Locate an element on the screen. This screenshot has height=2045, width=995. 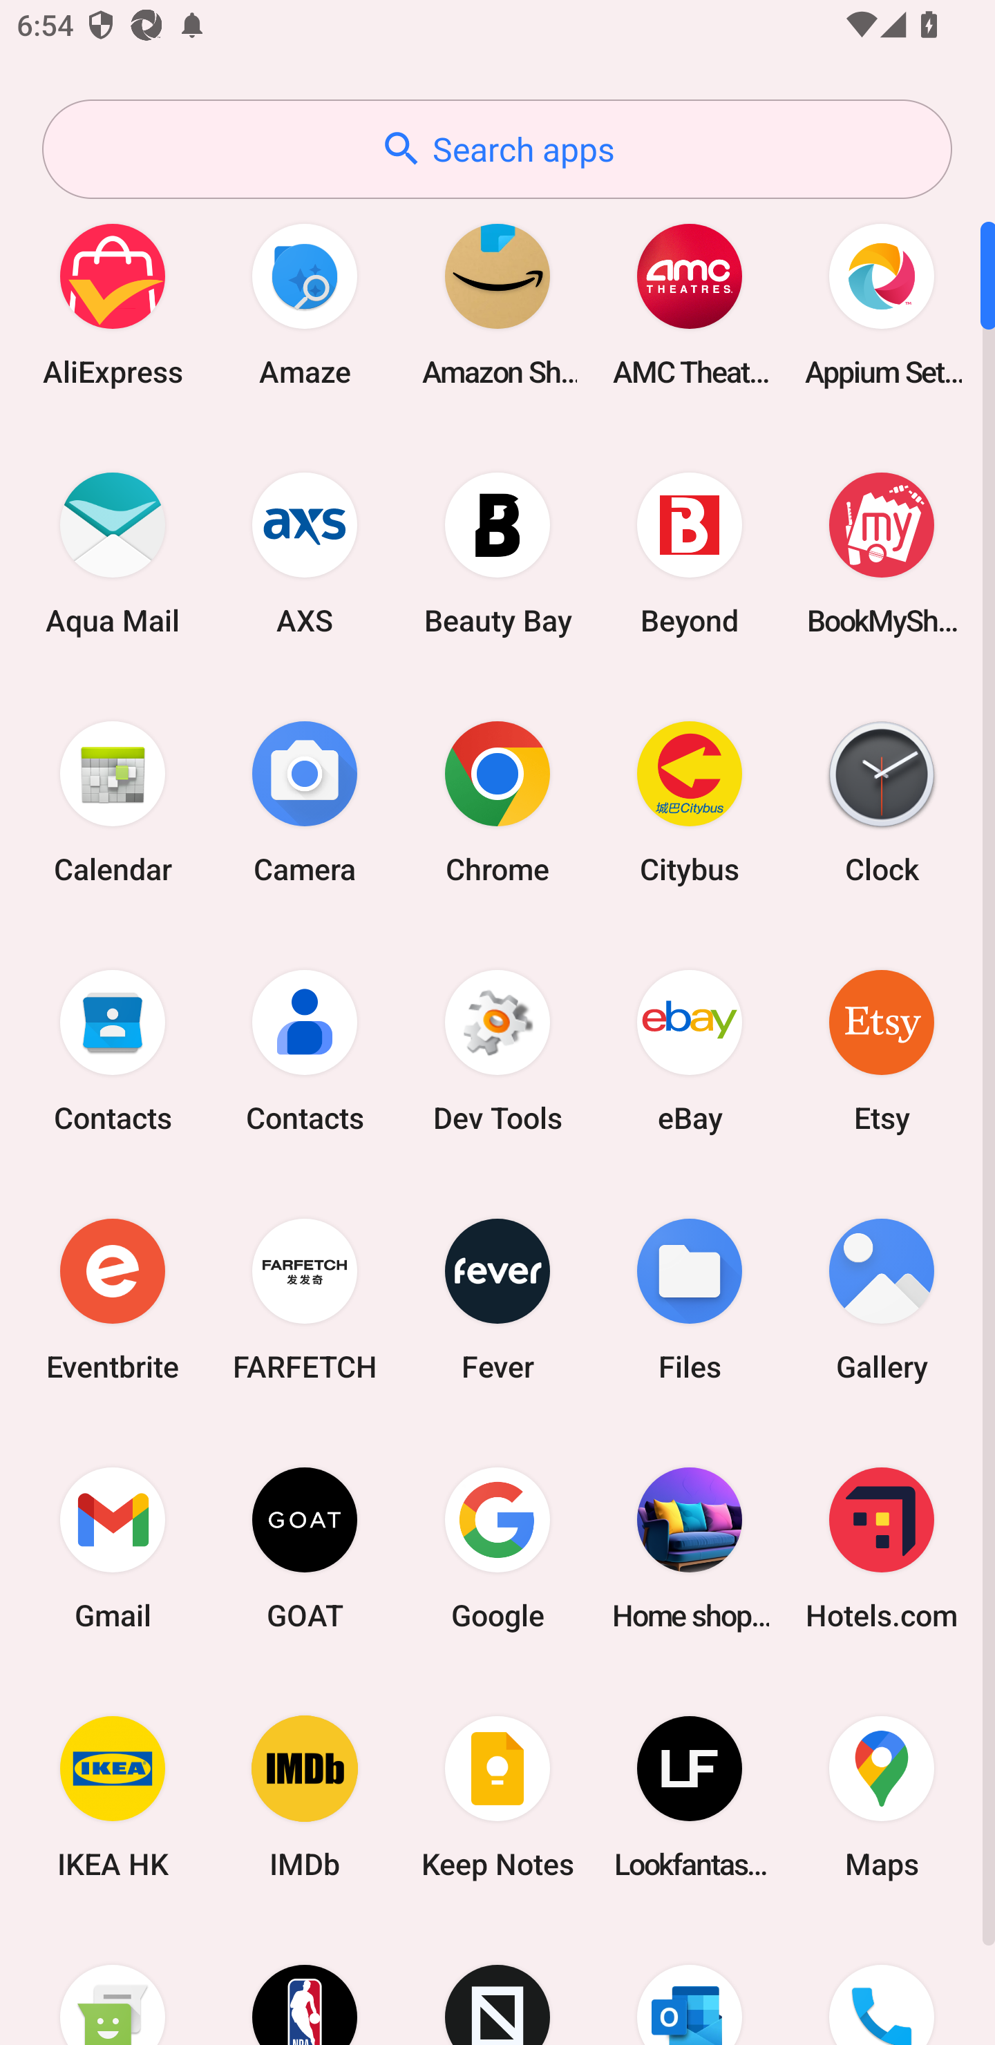
BookMyShow is located at coordinates (882, 553).